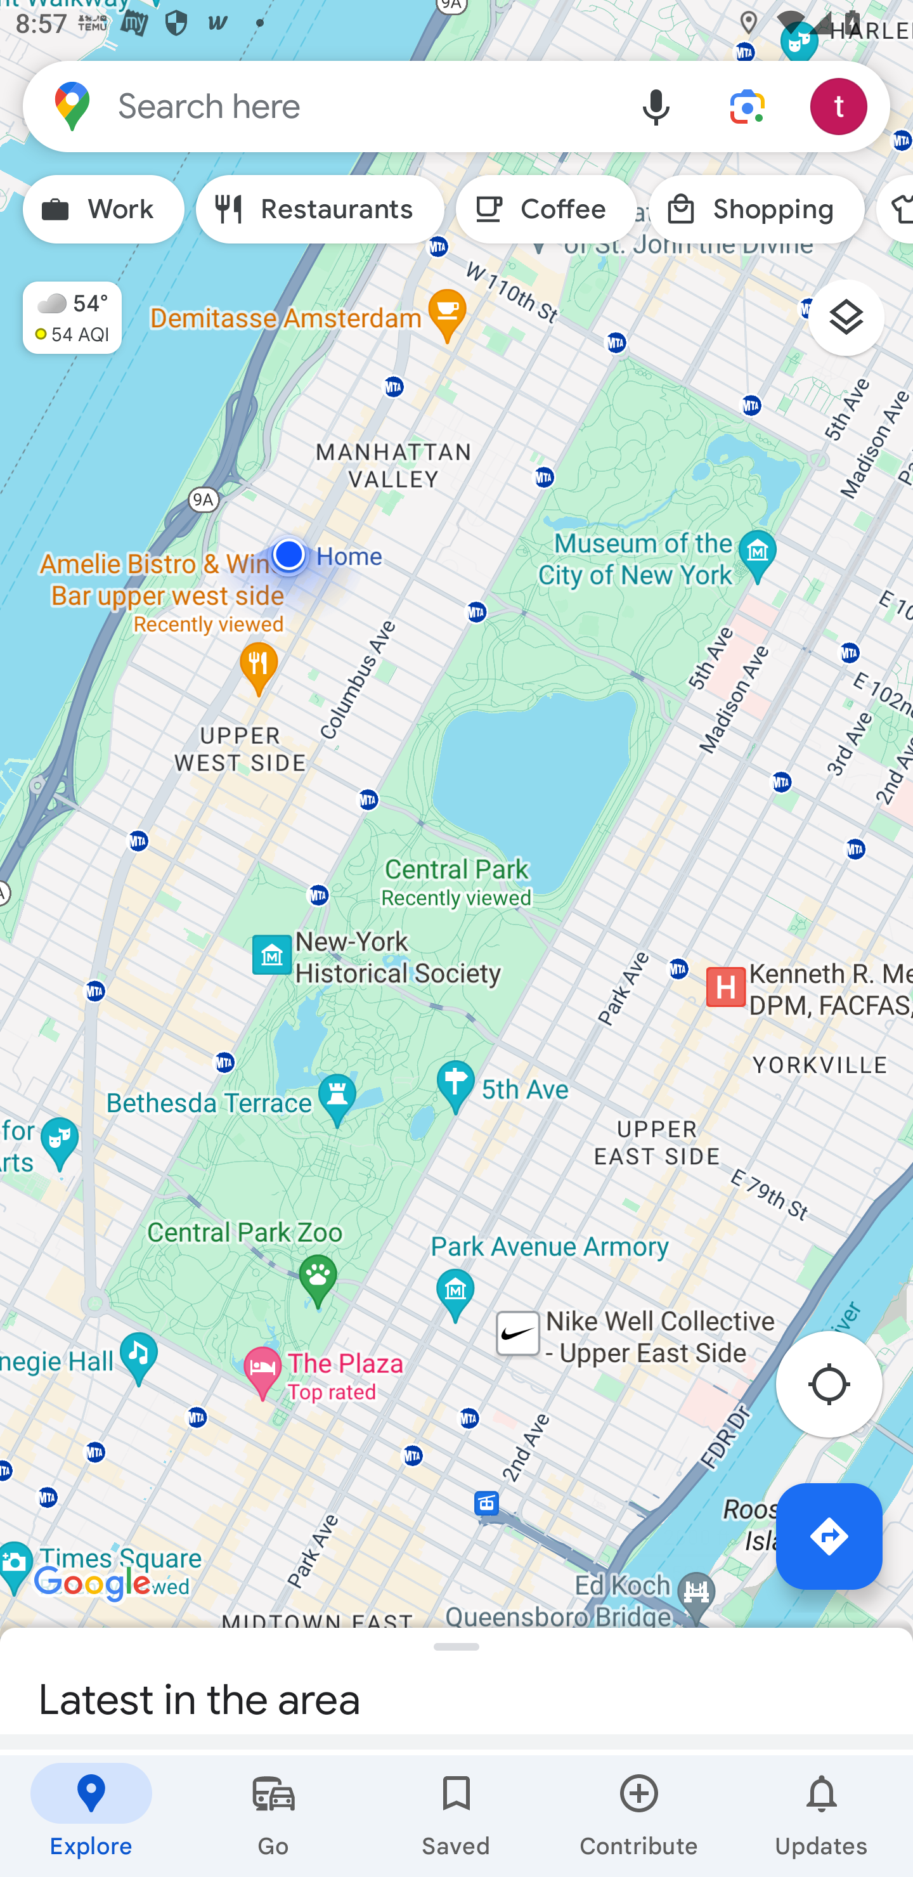 The width and height of the screenshot is (913, 1877). What do you see at coordinates (656, 105) in the screenshot?
I see `Voice search` at bounding box center [656, 105].